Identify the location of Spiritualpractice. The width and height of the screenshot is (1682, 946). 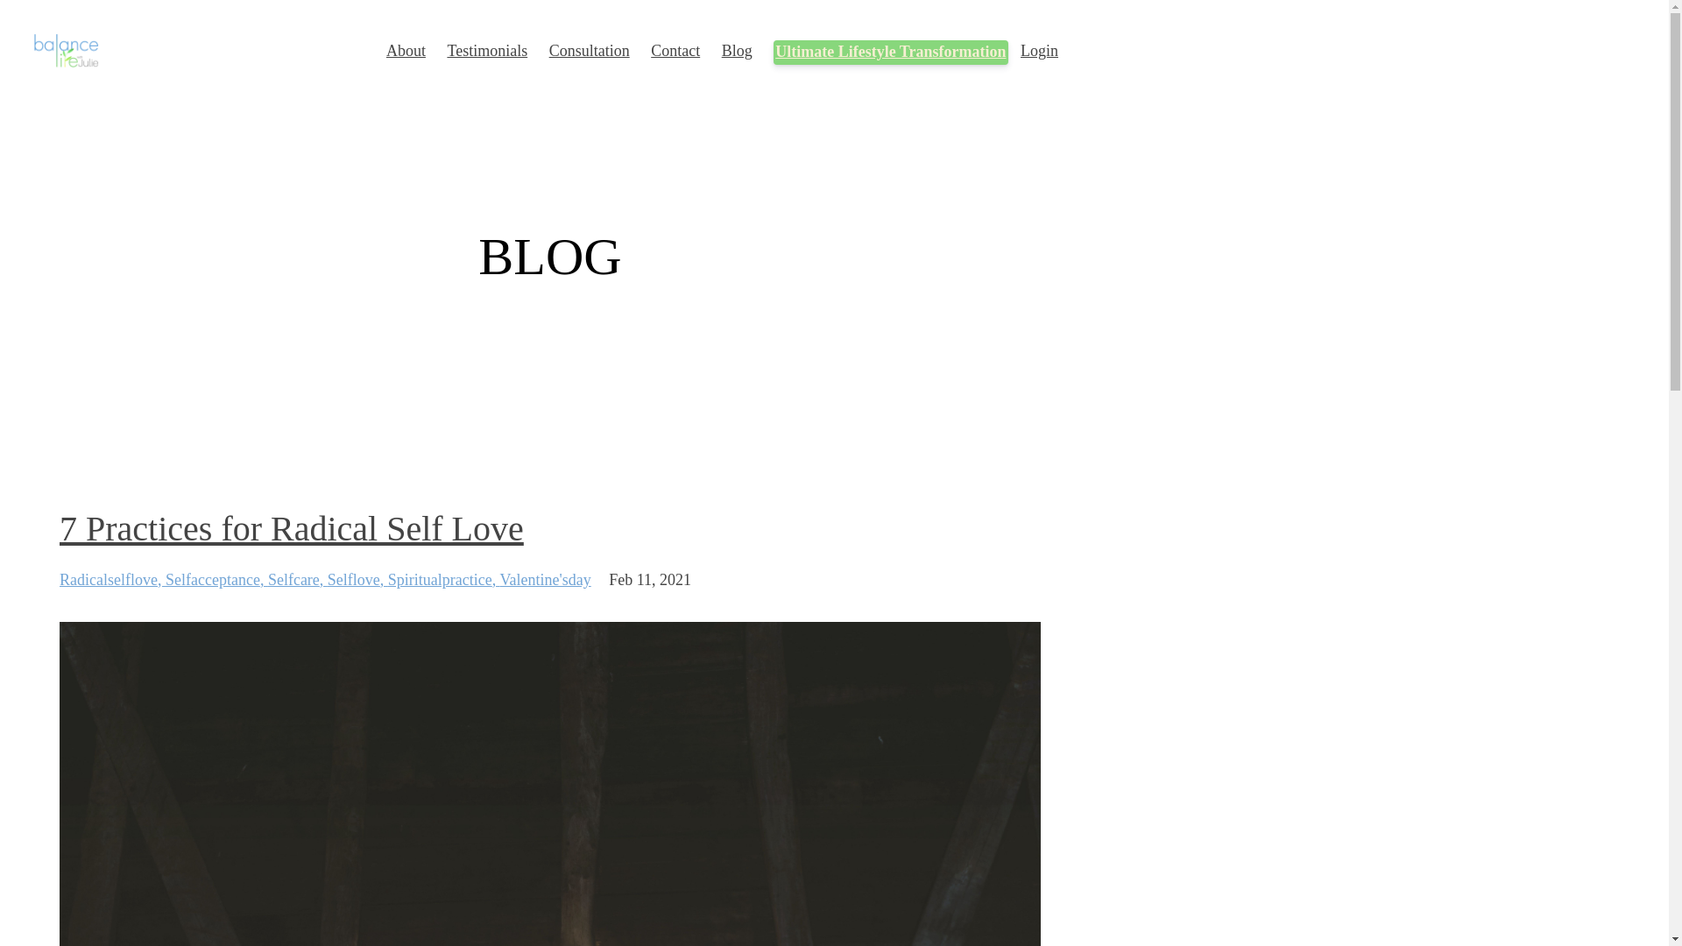
(443, 580).